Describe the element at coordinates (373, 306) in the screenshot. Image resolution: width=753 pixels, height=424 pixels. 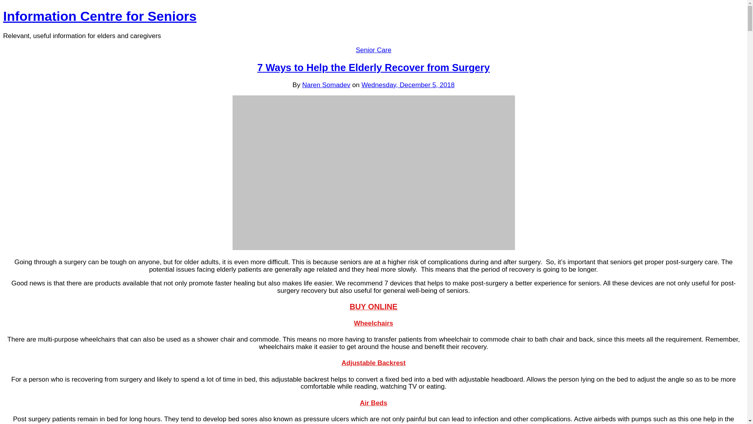
I see `BUY ONLINE` at that location.